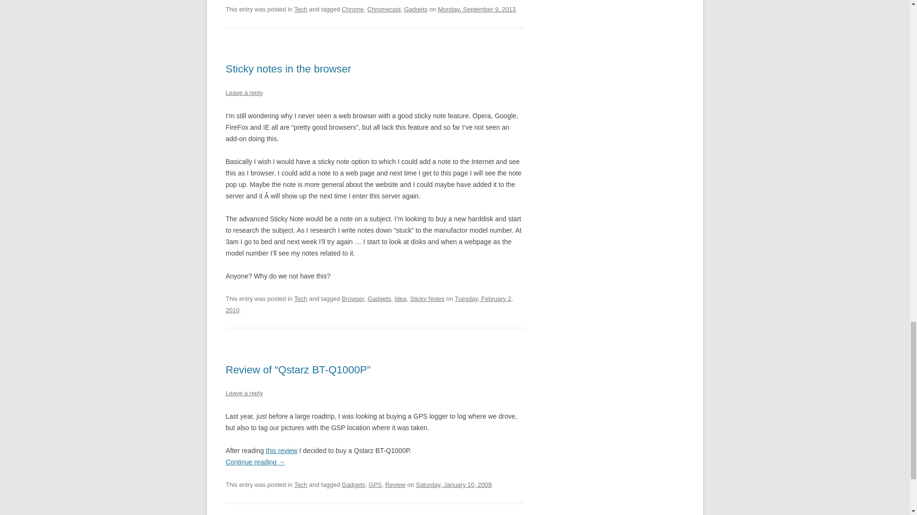  What do you see at coordinates (301, 299) in the screenshot?
I see `Tech` at bounding box center [301, 299].